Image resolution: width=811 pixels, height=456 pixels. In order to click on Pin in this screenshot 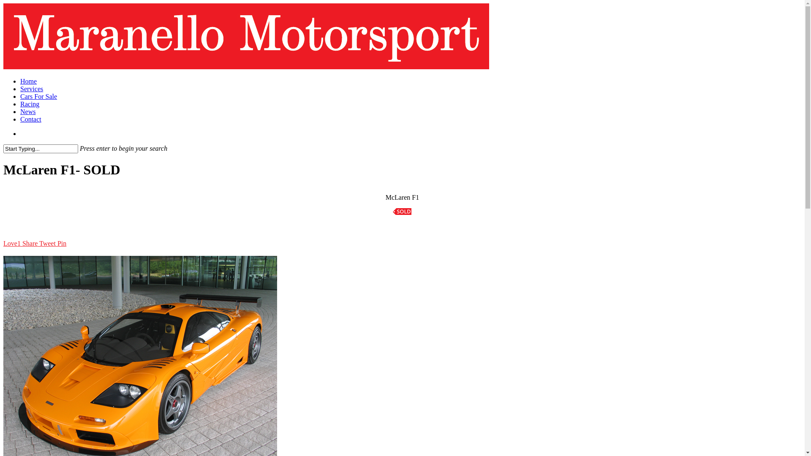, I will do `click(62, 243)`.